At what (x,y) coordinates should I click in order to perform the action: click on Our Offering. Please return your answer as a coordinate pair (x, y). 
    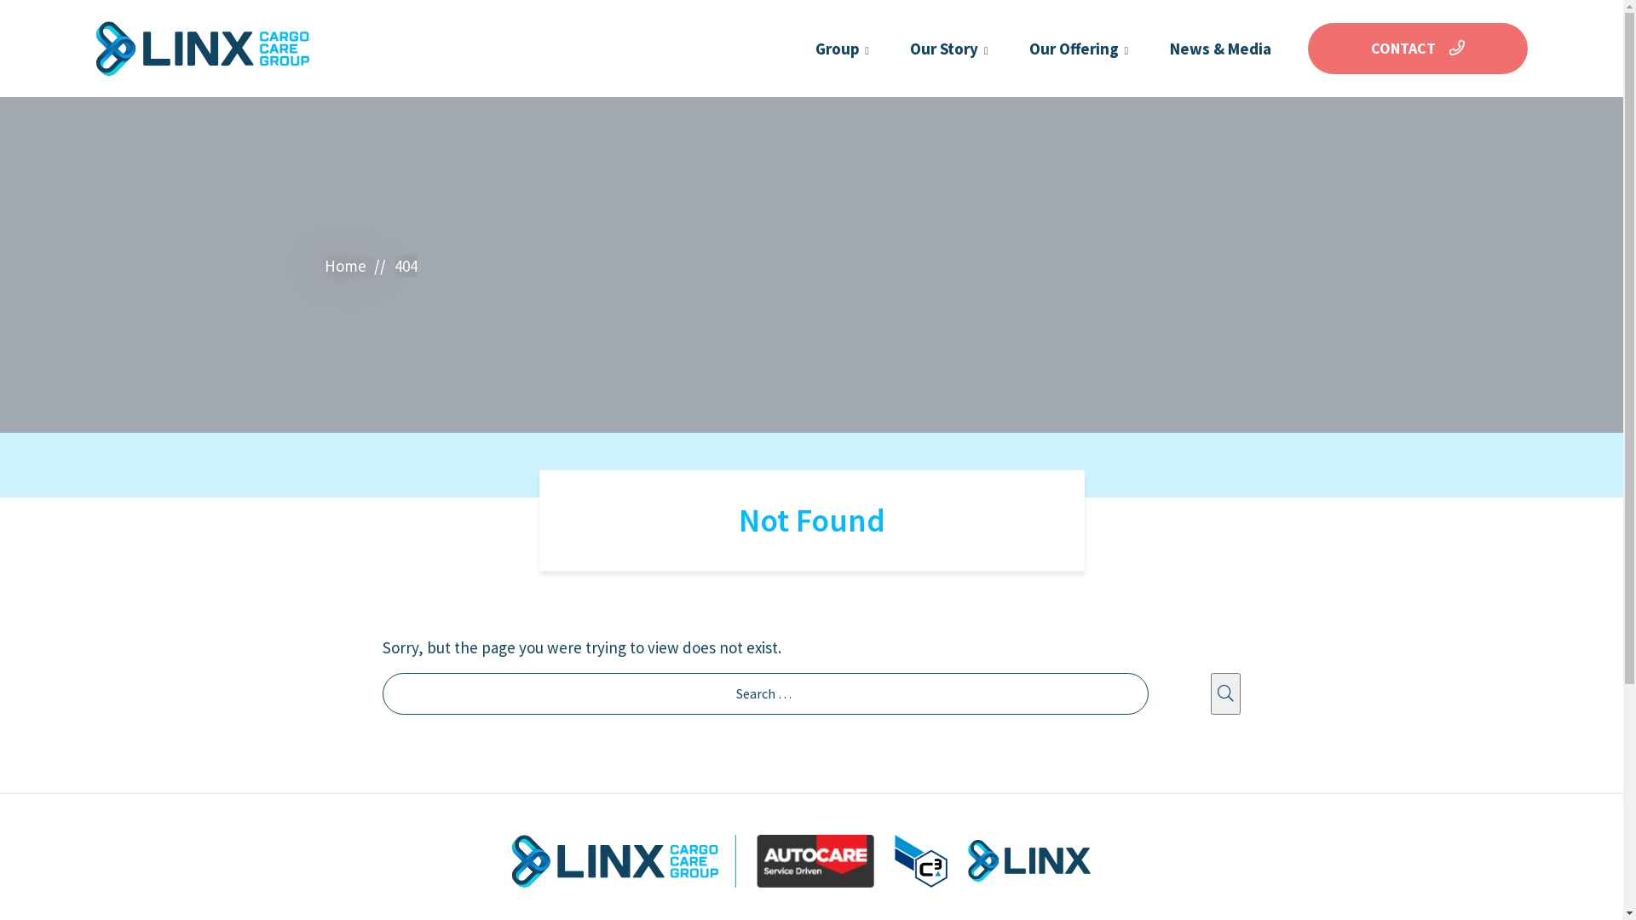
    Looking at the image, I should click on (1076, 49).